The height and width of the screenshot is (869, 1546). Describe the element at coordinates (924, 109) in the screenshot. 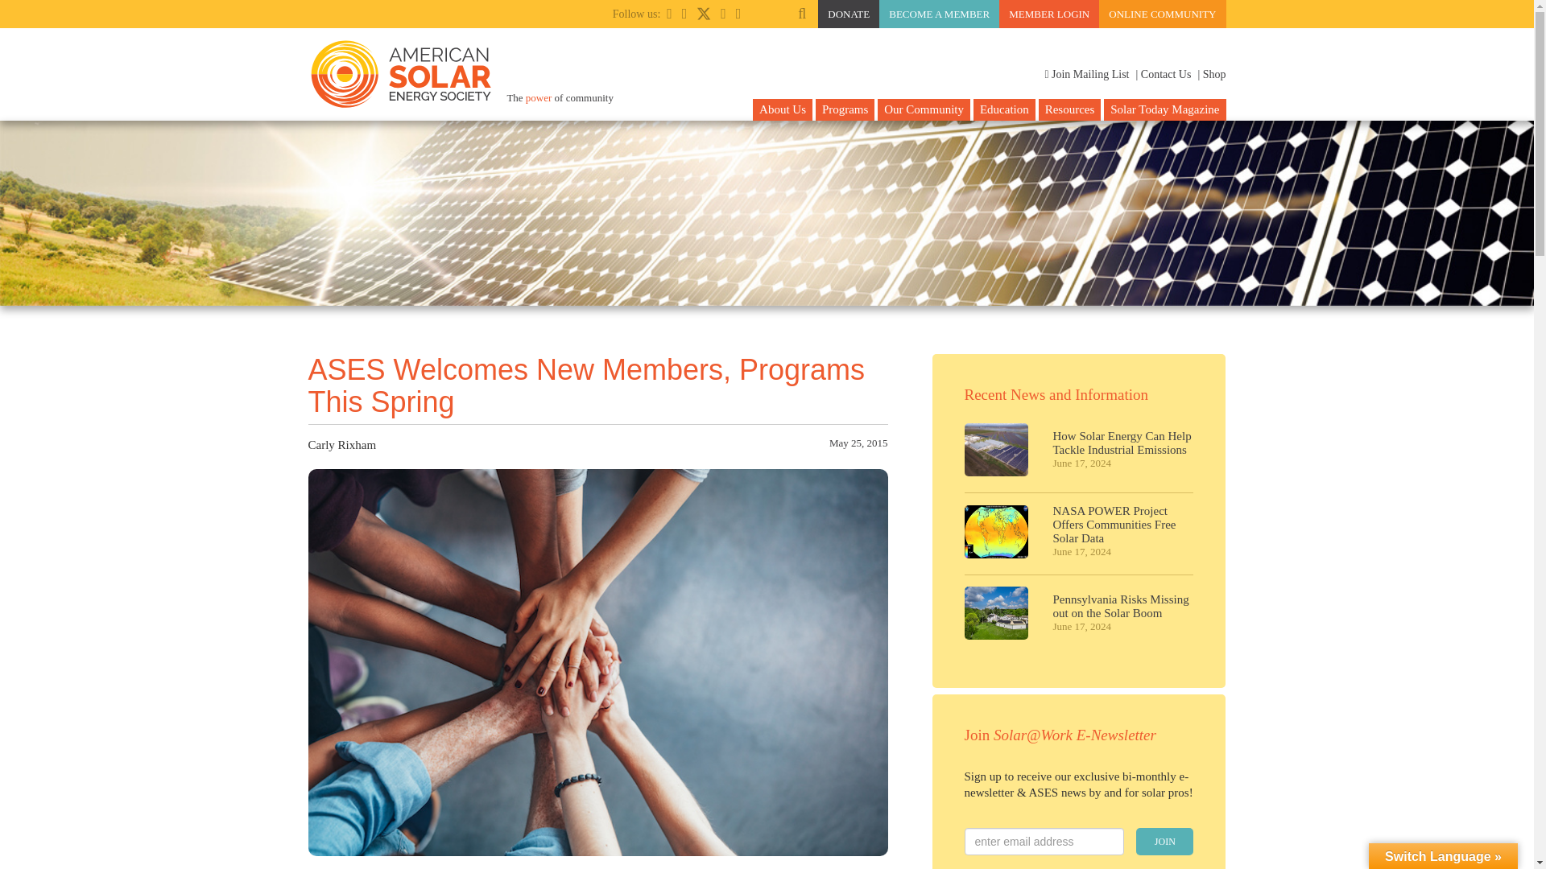

I see `Our Community` at that location.